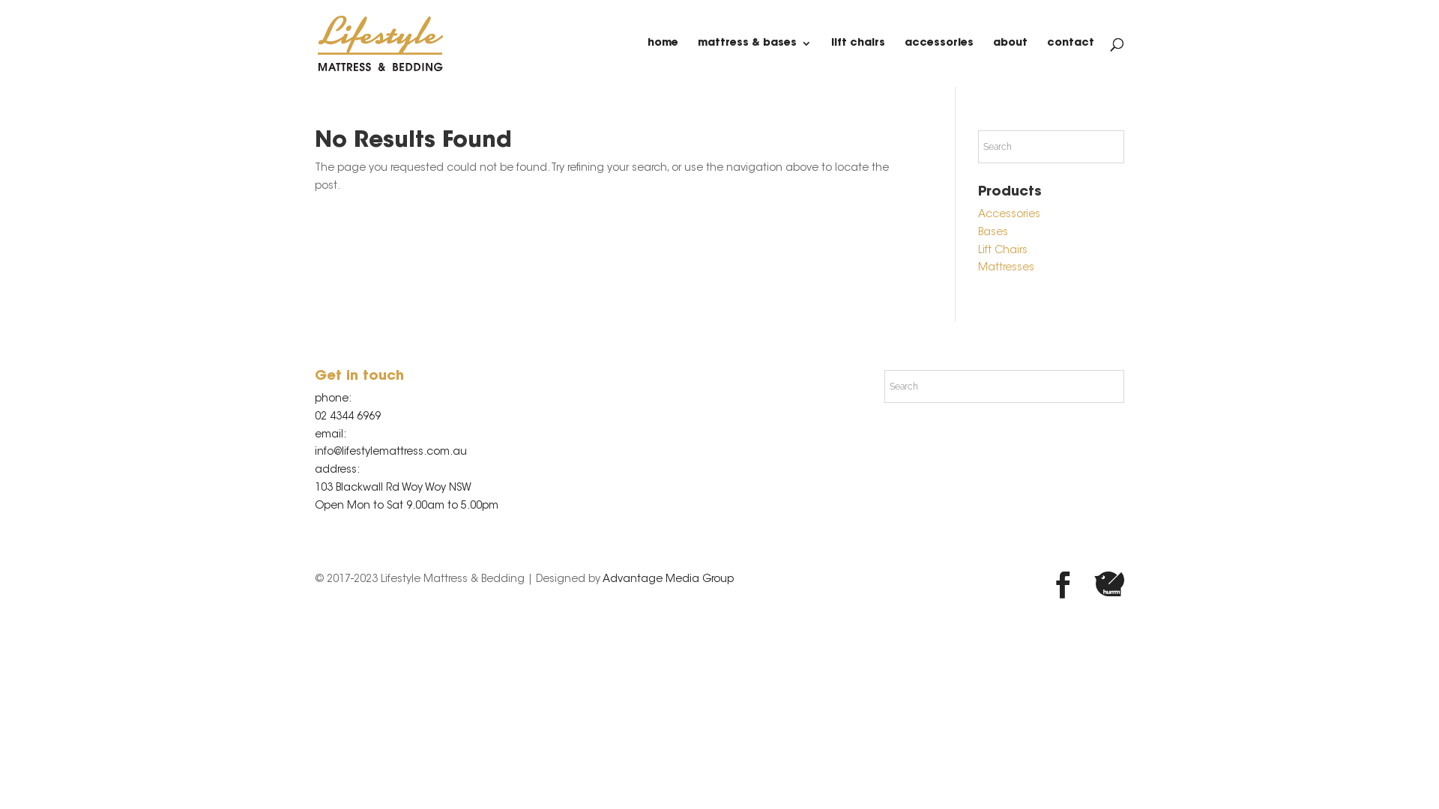  What do you see at coordinates (669, 580) in the screenshot?
I see `Advantage Media Group` at bounding box center [669, 580].